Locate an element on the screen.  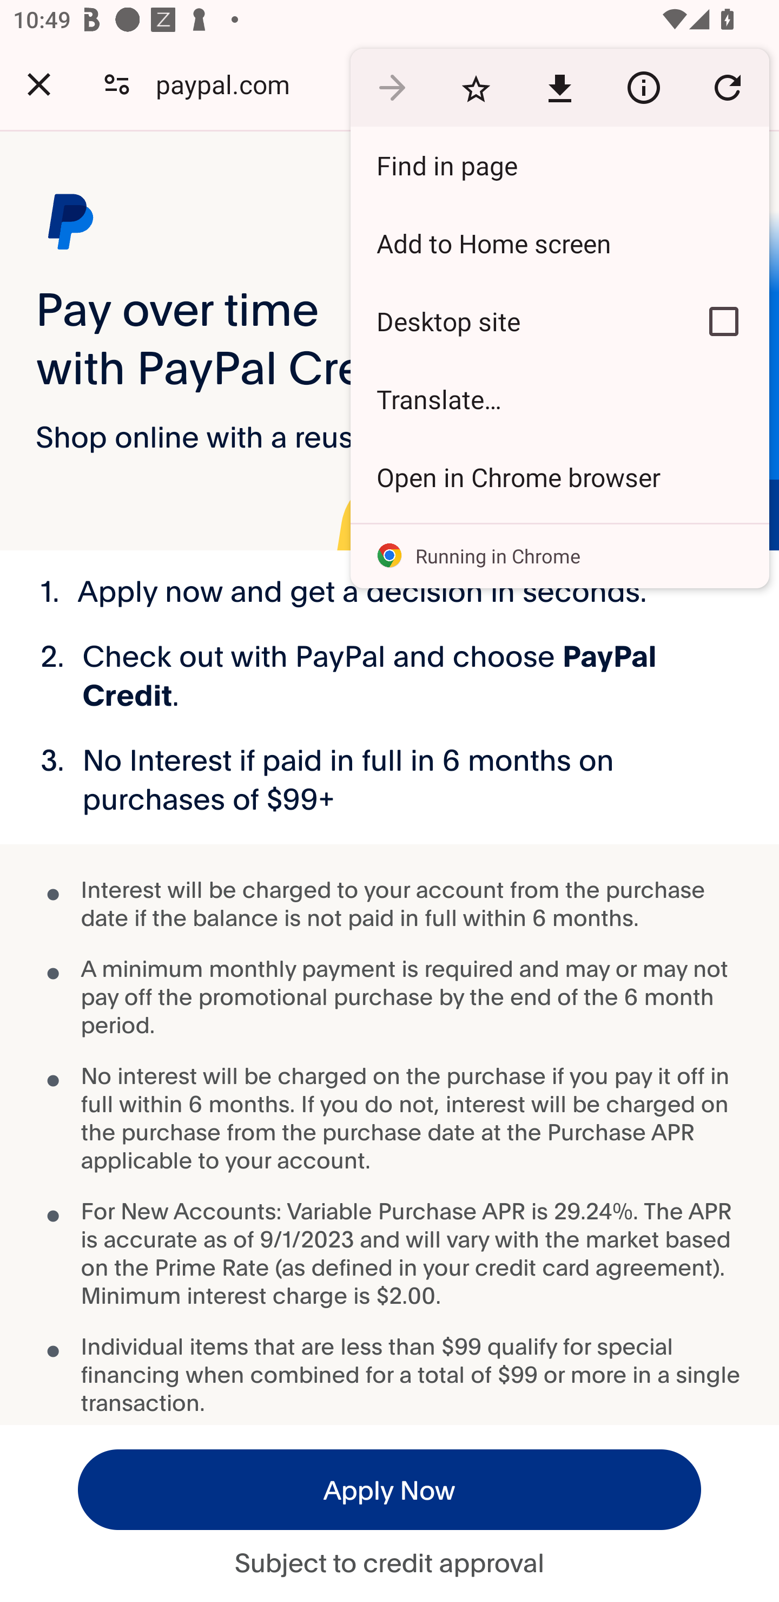
View site information is located at coordinates (643, 87).